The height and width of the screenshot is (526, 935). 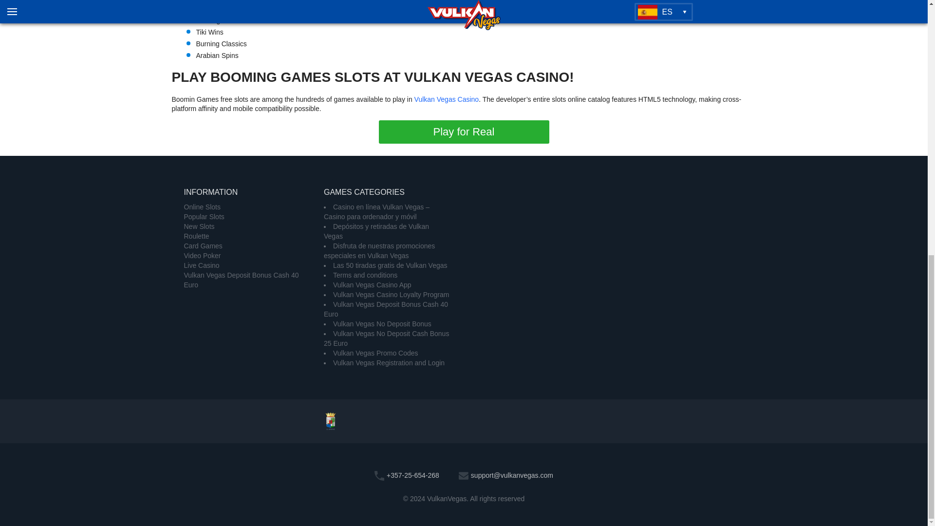 What do you see at coordinates (446, 99) in the screenshot?
I see `Vulkan Vegas Casino` at bounding box center [446, 99].